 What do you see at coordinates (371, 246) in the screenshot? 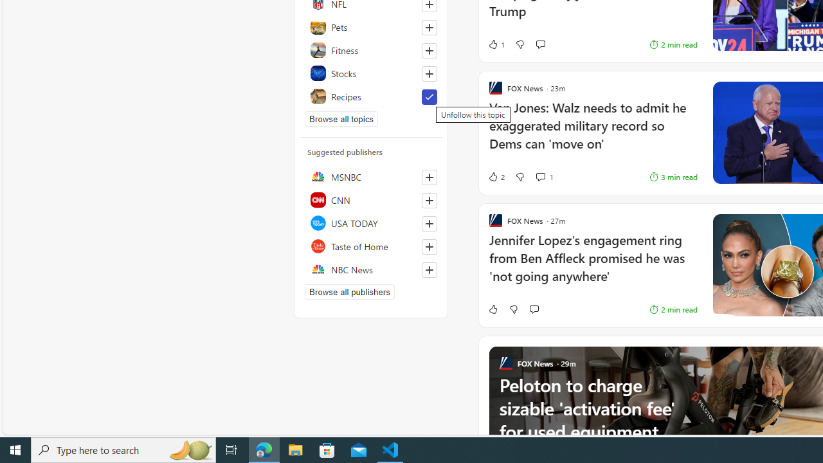
I see `Taste of Home` at bounding box center [371, 246].